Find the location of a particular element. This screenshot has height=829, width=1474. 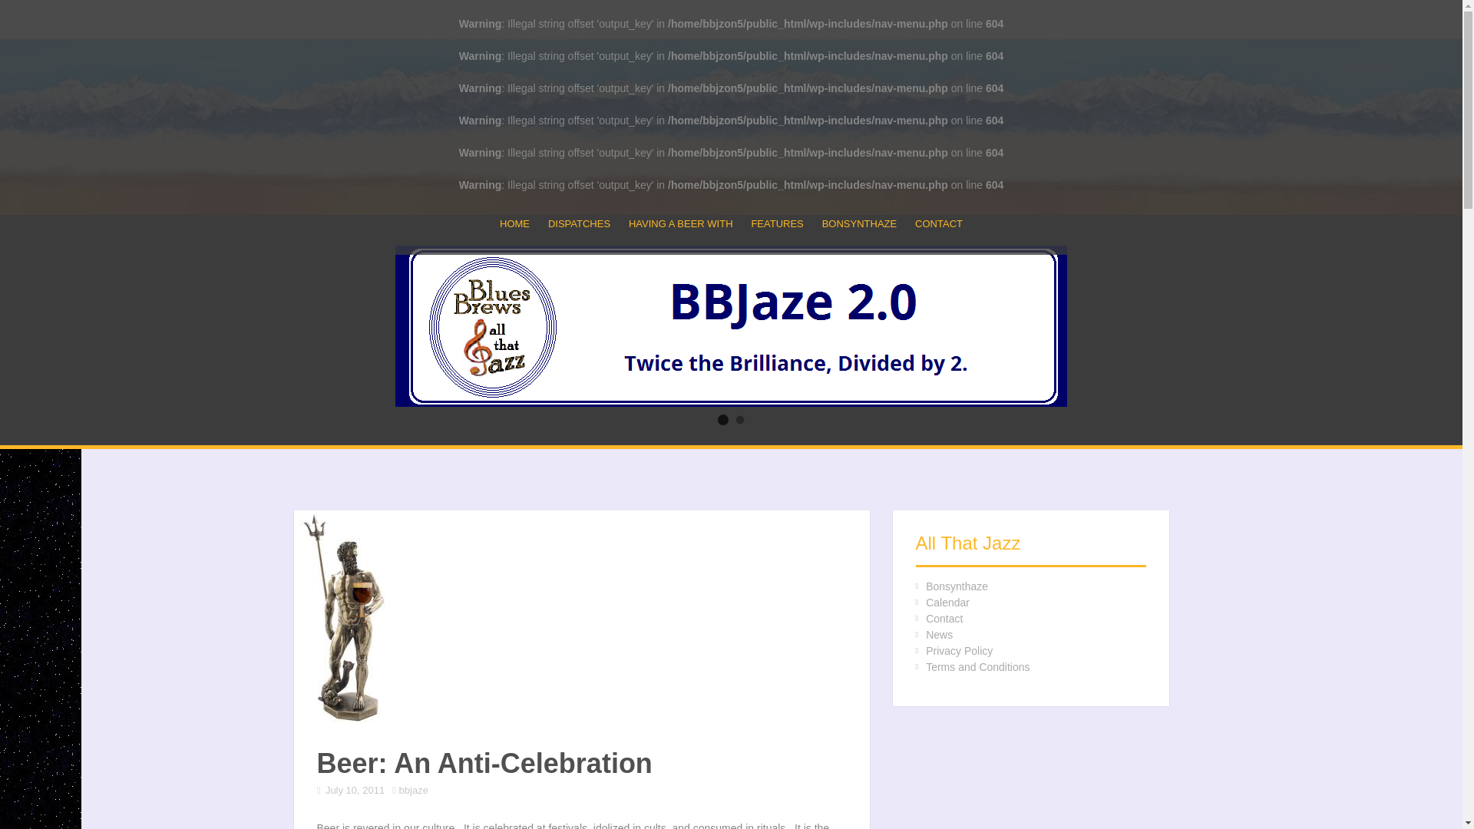

DISPATCHES is located at coordinates (579, 224).